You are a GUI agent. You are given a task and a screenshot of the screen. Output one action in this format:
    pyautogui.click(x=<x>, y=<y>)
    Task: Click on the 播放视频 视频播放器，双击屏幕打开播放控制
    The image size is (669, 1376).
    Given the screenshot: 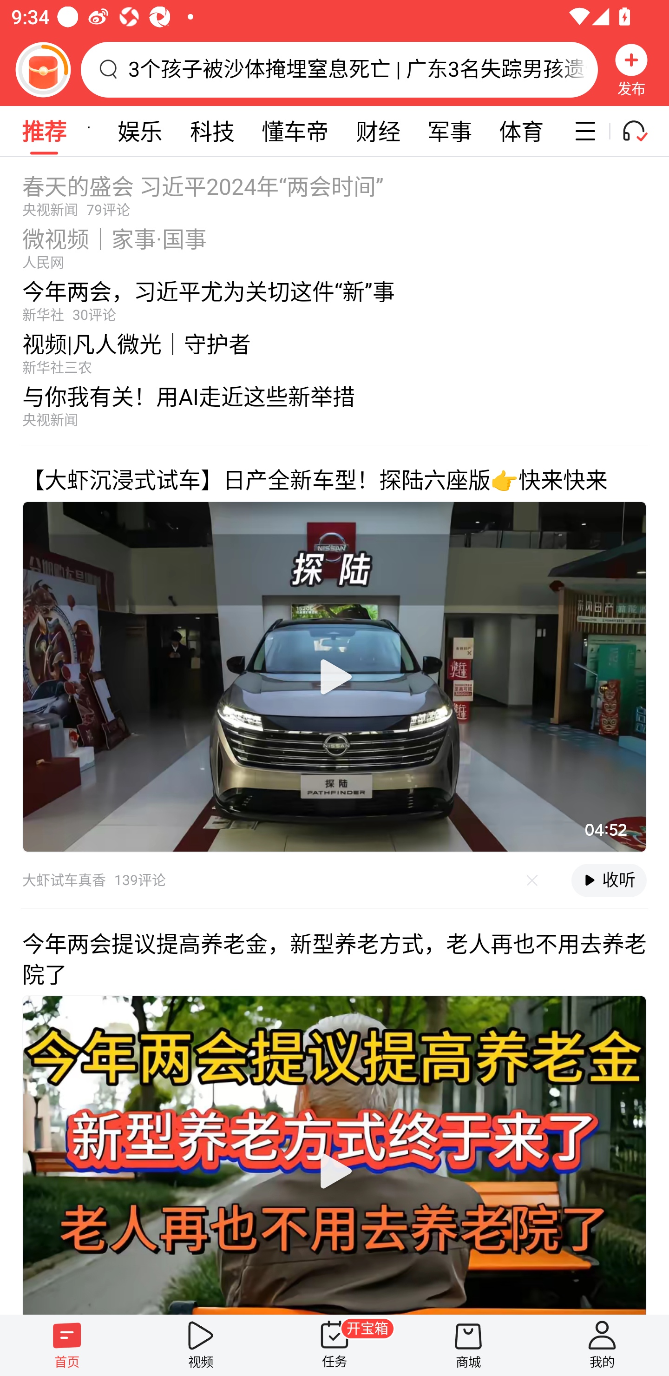 What is the action you would take?
    pyautogui.click(x=334, y=677)
    